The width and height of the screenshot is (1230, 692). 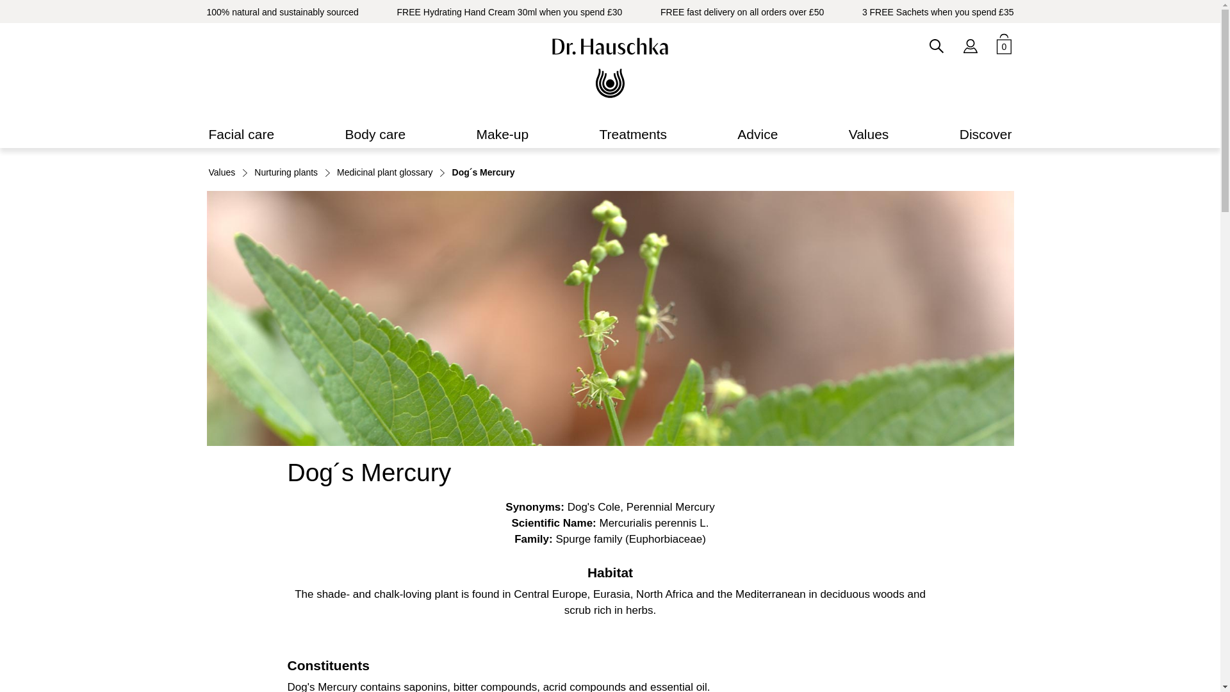 I want to click on Treatments, so click(x=633, y=135).